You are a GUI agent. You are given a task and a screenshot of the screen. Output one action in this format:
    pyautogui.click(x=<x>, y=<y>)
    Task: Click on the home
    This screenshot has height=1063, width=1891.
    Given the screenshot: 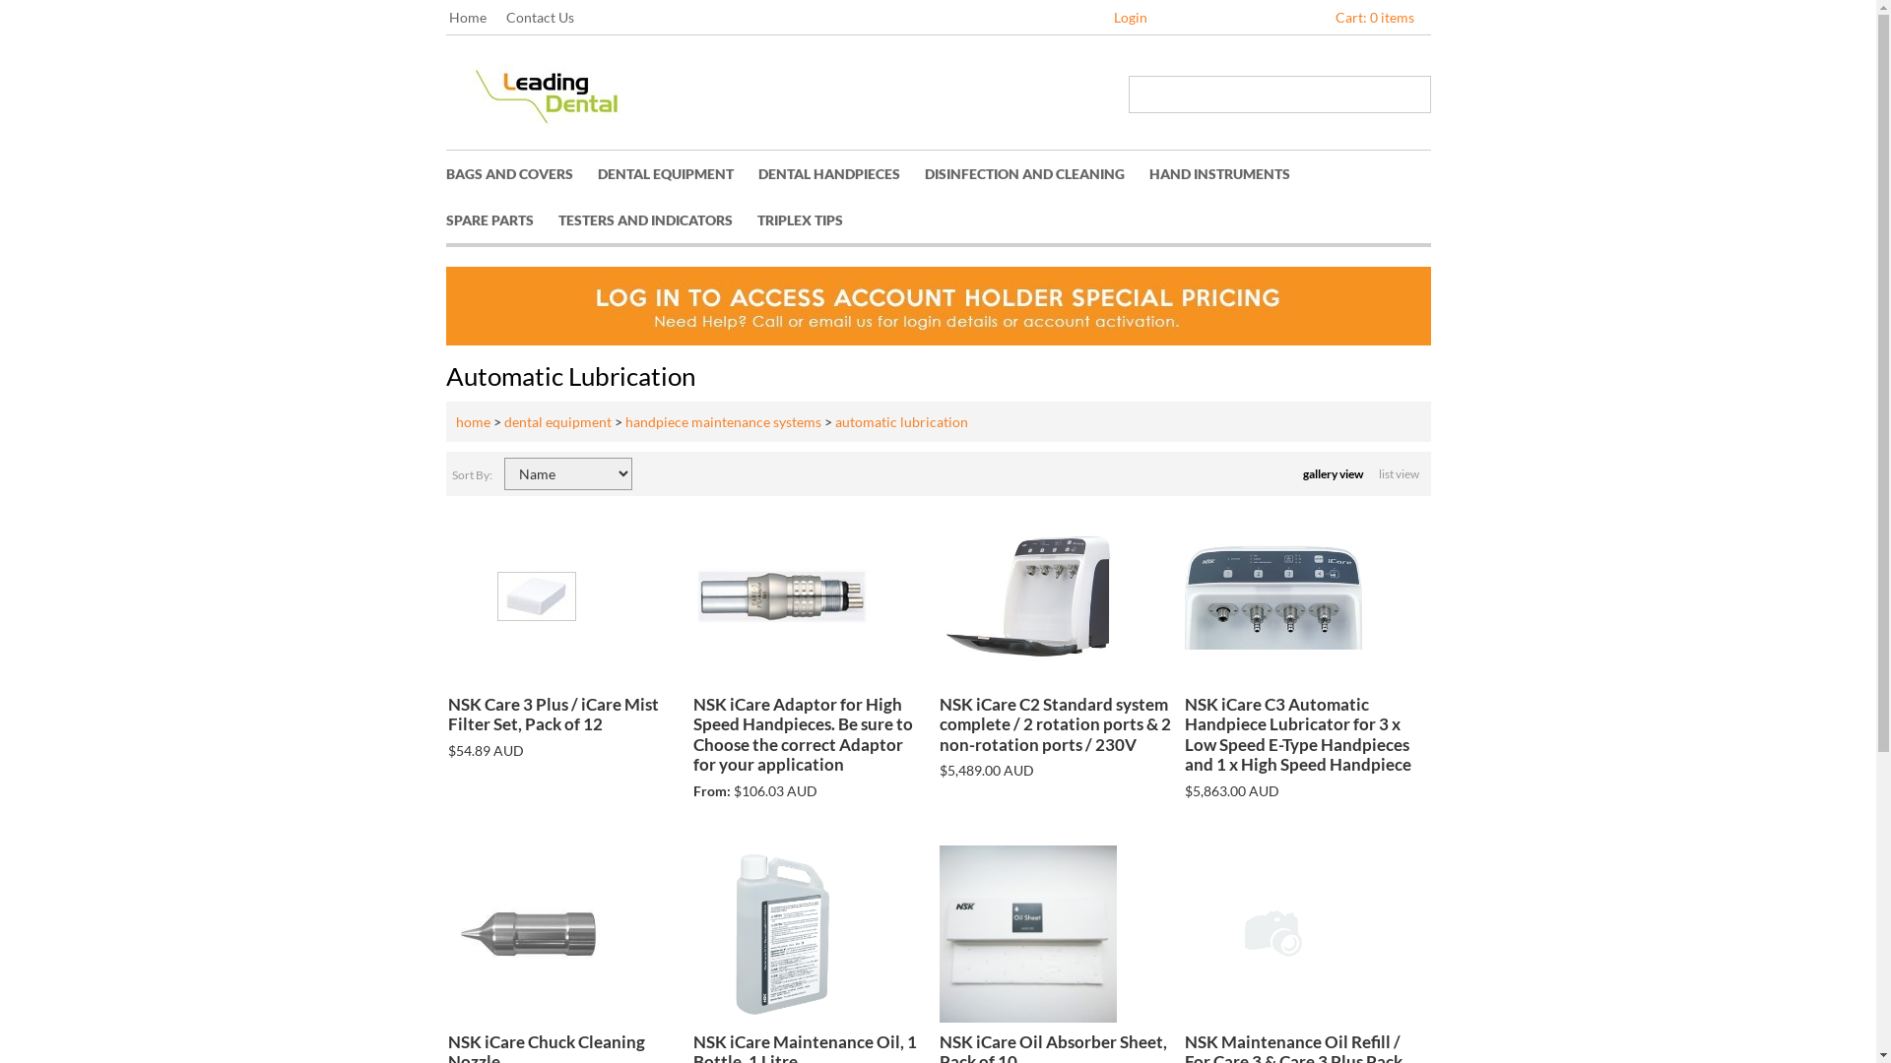 What is the action you would take?
    pyautogui.click(x=473, y=421)
    